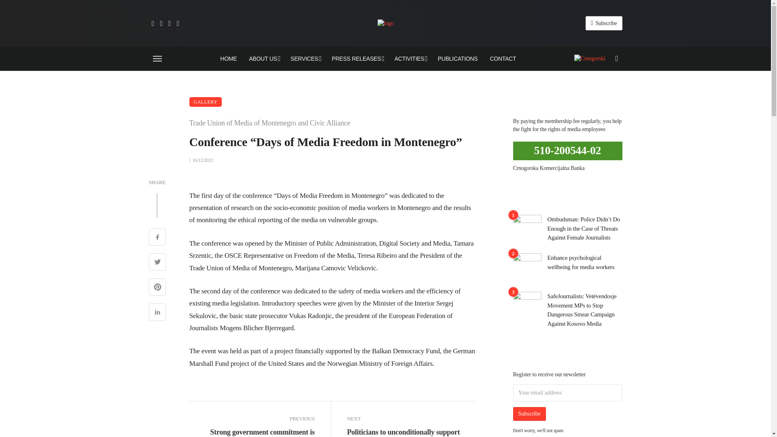 This screenshot has width=777, height=437. What do you see at coordinates (305, 58) in the screenshot?
I see `SERVICES` at bounding box center [305, 58].